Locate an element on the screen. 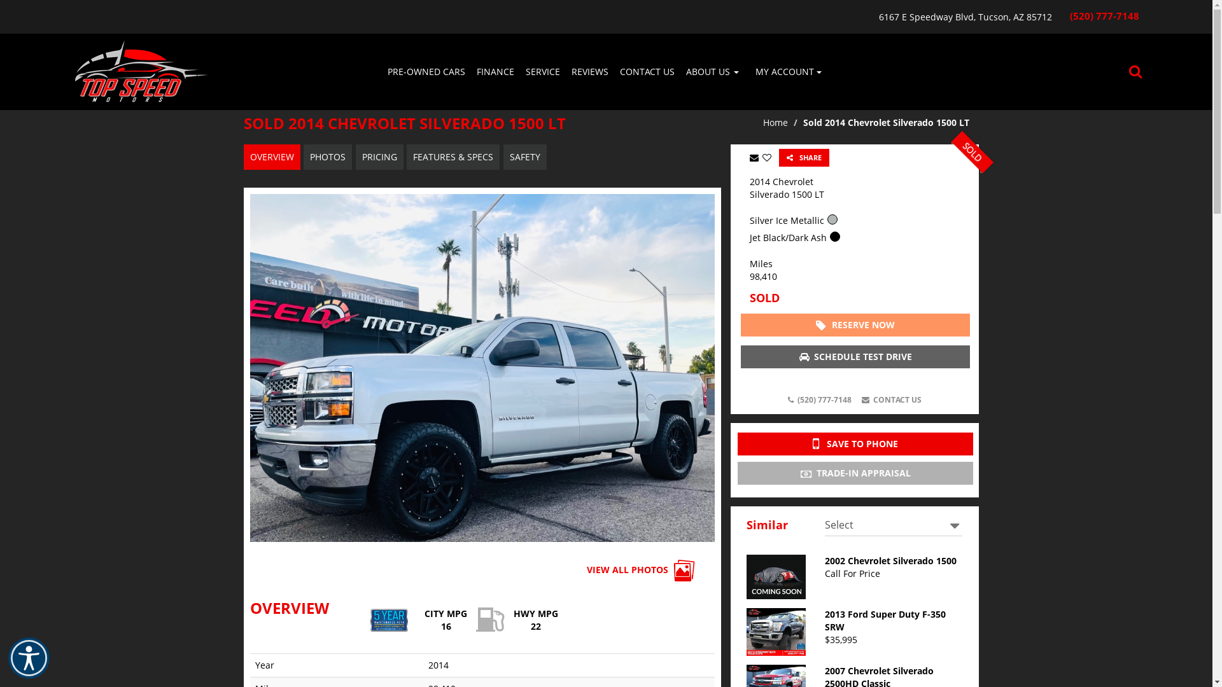 The height and width of the screenshot is (687, 1222). OVERVIEW is located at coordinates (271, 157).